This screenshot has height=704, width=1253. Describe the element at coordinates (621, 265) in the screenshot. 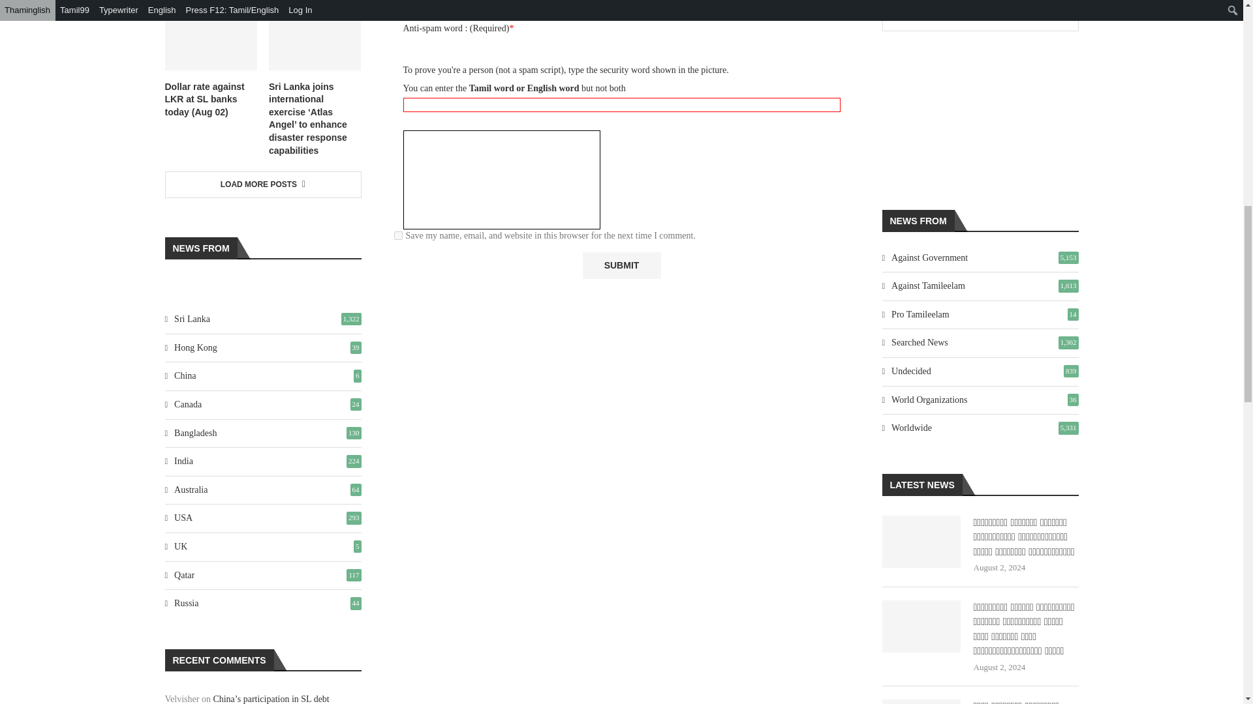

I see `Submit` at that location.